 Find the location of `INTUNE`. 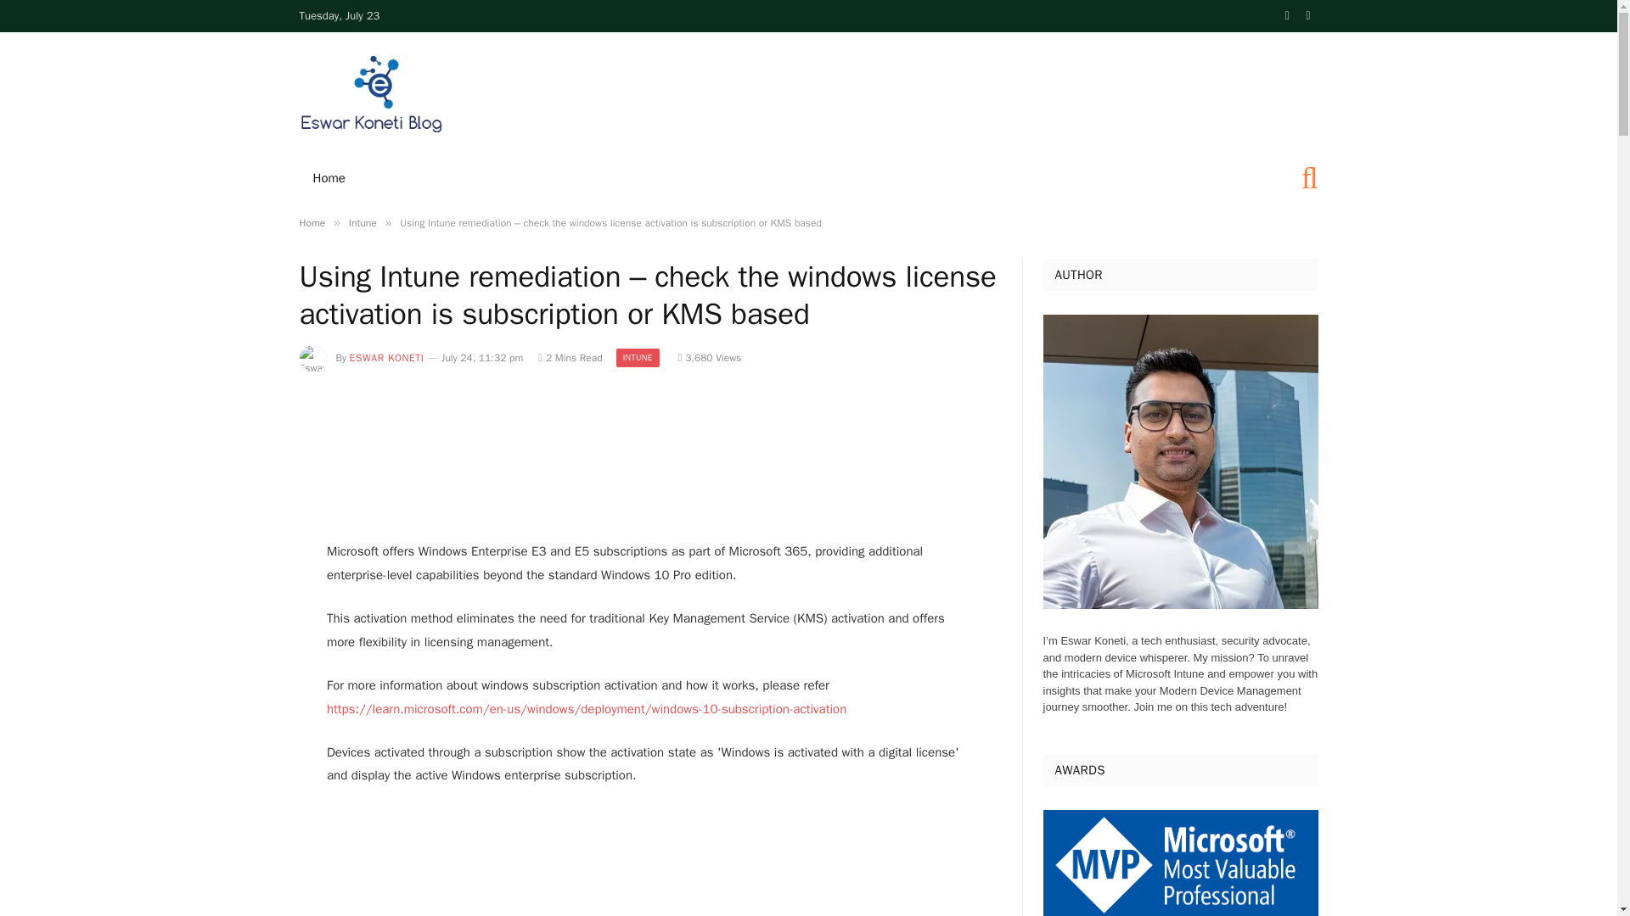

INTUNE is located at coordinates (638, 358).